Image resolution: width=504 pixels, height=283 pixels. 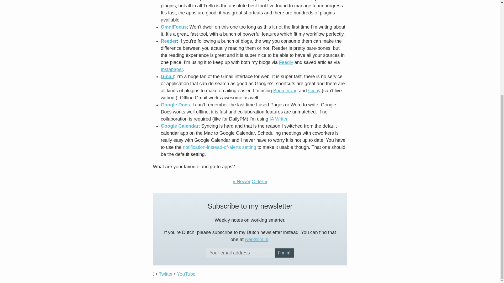 I want to click on Instapaper, so click(x=172, y=69).